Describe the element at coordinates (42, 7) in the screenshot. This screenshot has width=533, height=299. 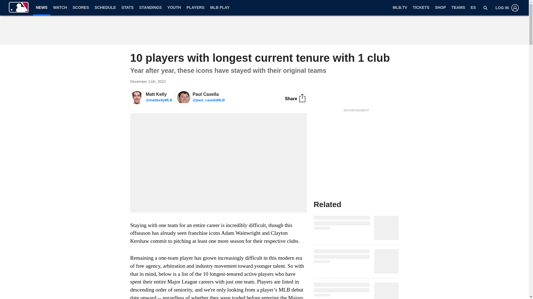
I see `NEWS` at that location.